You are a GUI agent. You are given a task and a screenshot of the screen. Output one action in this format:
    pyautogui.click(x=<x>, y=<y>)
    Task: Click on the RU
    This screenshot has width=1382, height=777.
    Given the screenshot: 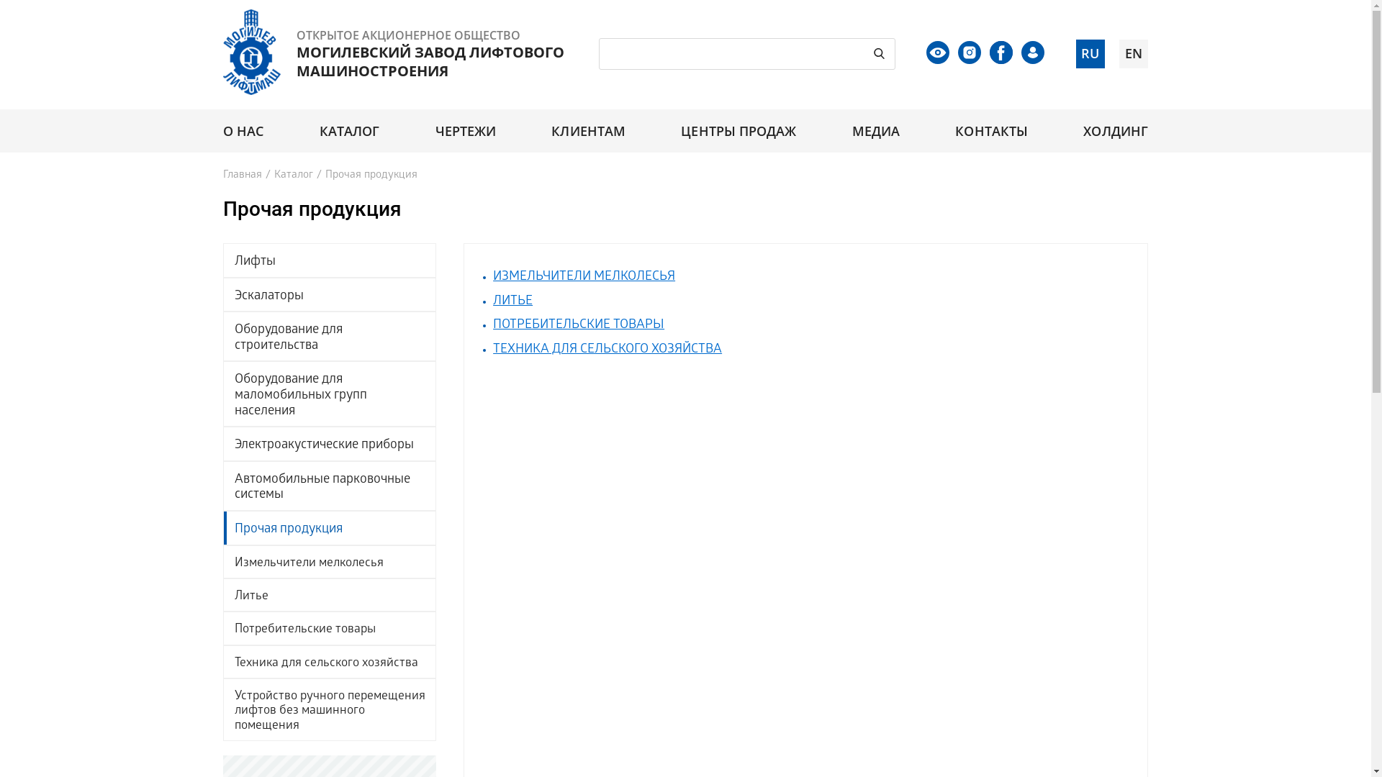 What is the action you would take?
    pyautogui.click(x=1090, y=54)
    